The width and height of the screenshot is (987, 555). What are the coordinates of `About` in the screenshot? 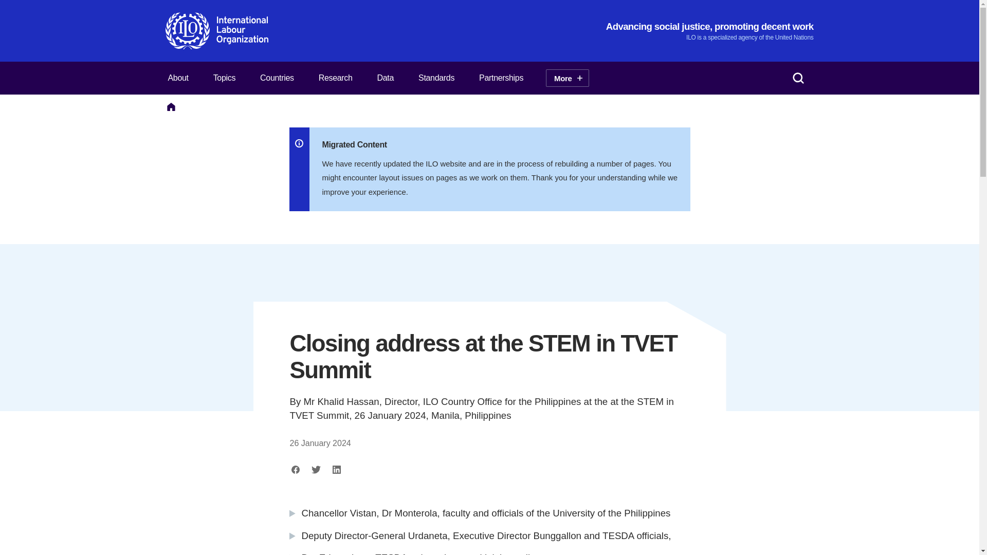 It's located at (177, 78).